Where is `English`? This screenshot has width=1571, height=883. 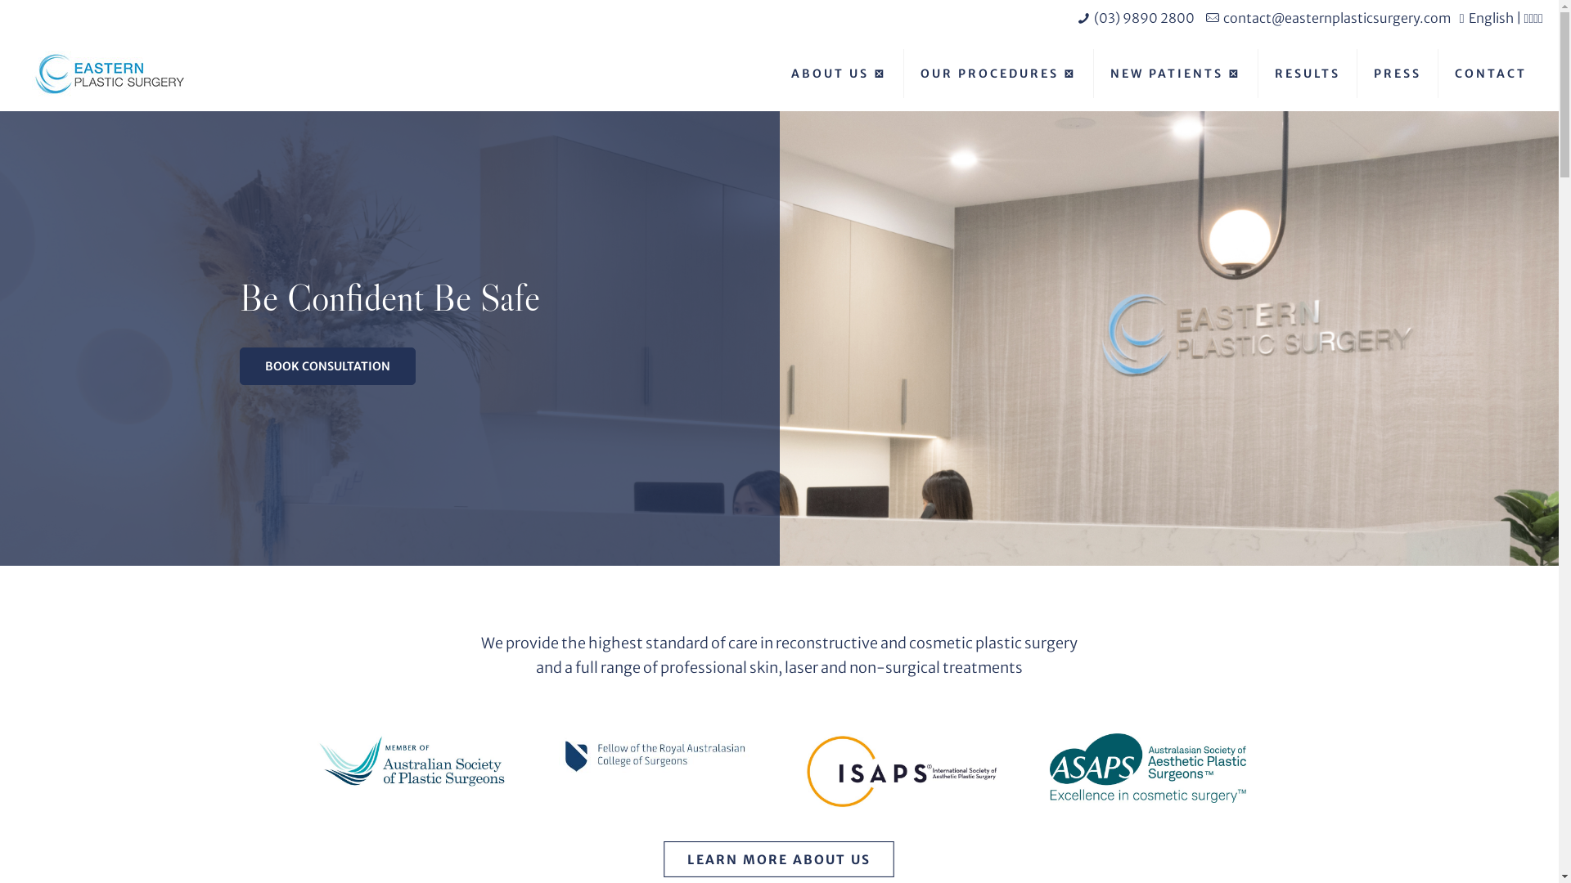
English is located at coordinates (1491, 18).